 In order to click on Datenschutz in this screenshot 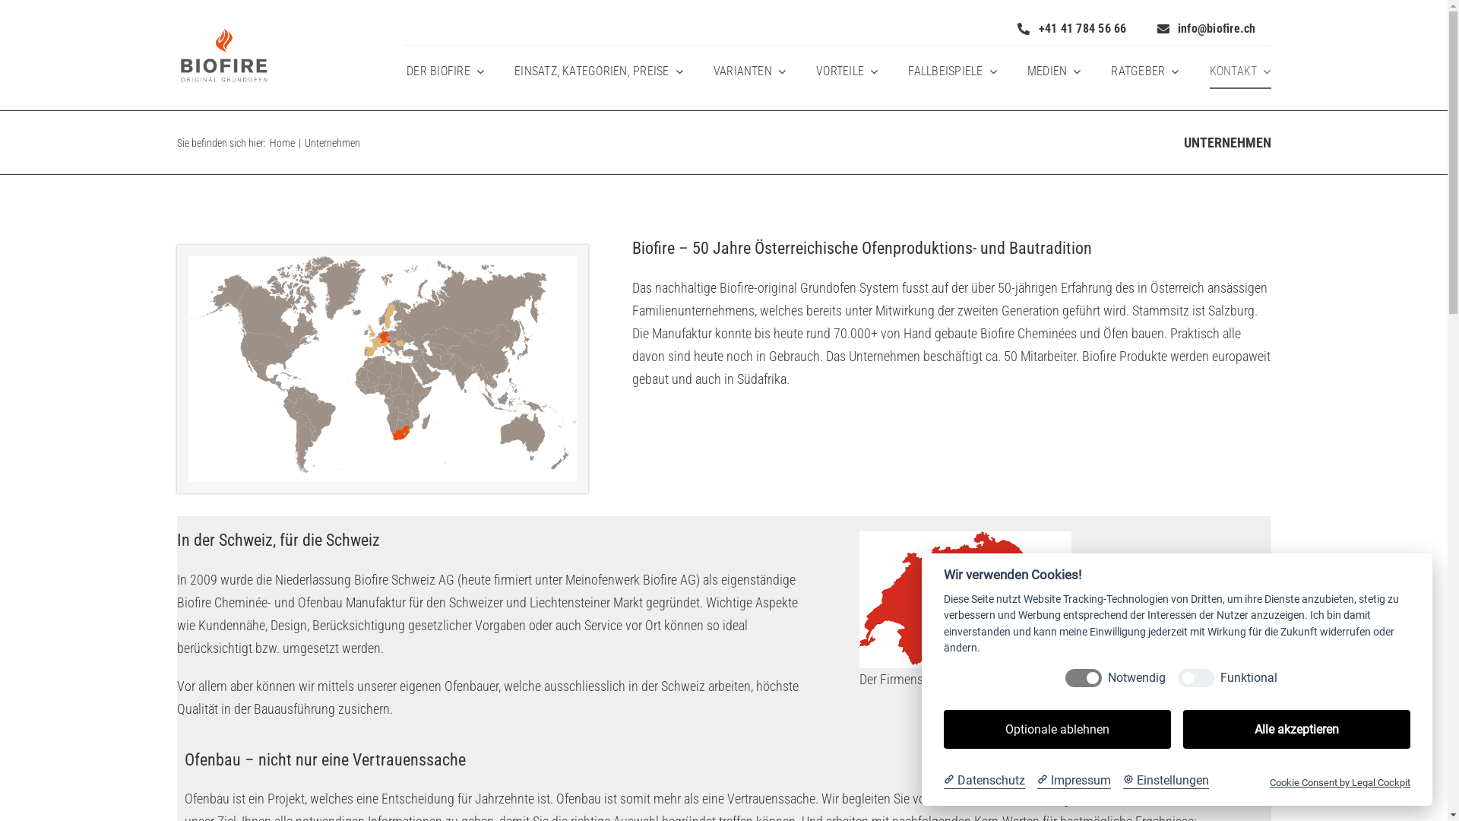, I will do `click(985, 781)`.